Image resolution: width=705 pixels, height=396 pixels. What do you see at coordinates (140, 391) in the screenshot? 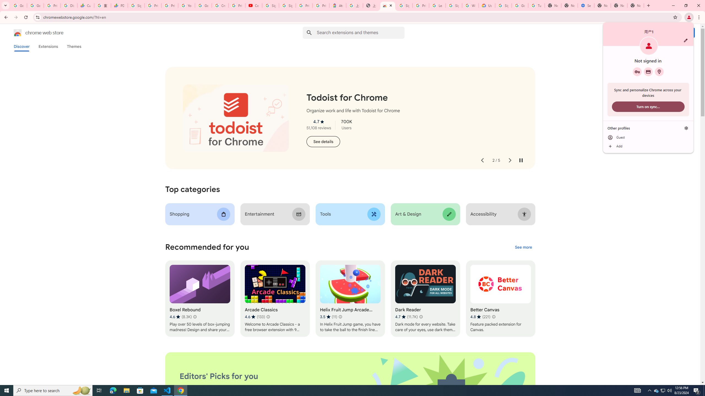
I see `Microsoft Store` at bounding box center [140, 391].